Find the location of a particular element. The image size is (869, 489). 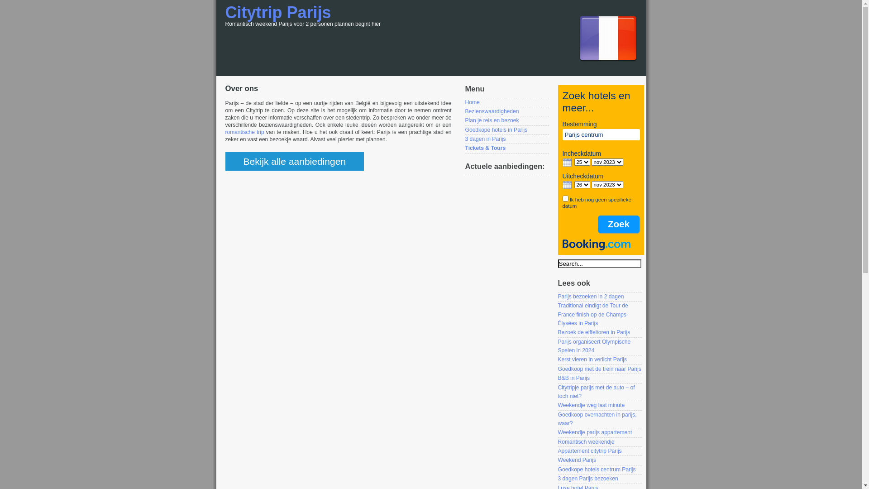

Bezienswaardigheden is located at coordinates (492, 111).